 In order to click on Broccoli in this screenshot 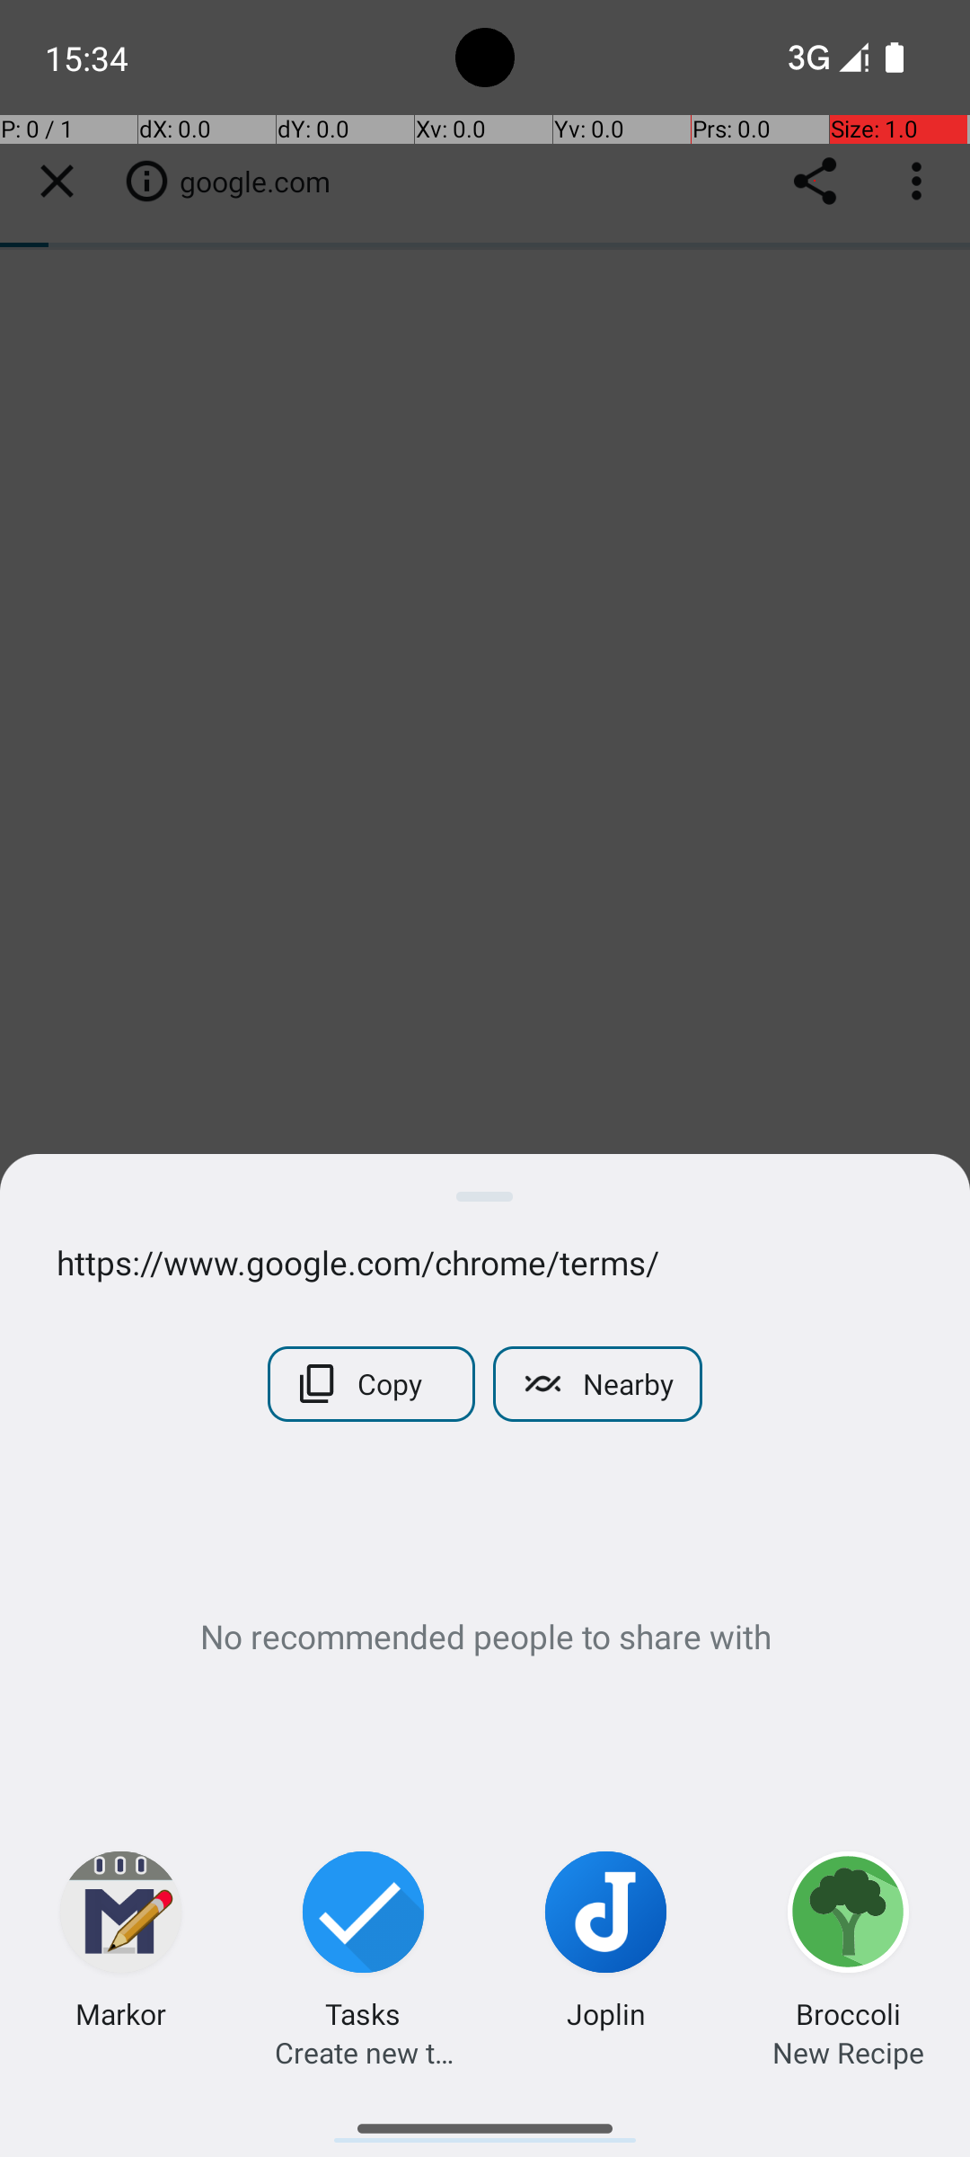, I will do `click(848, 2013)`.